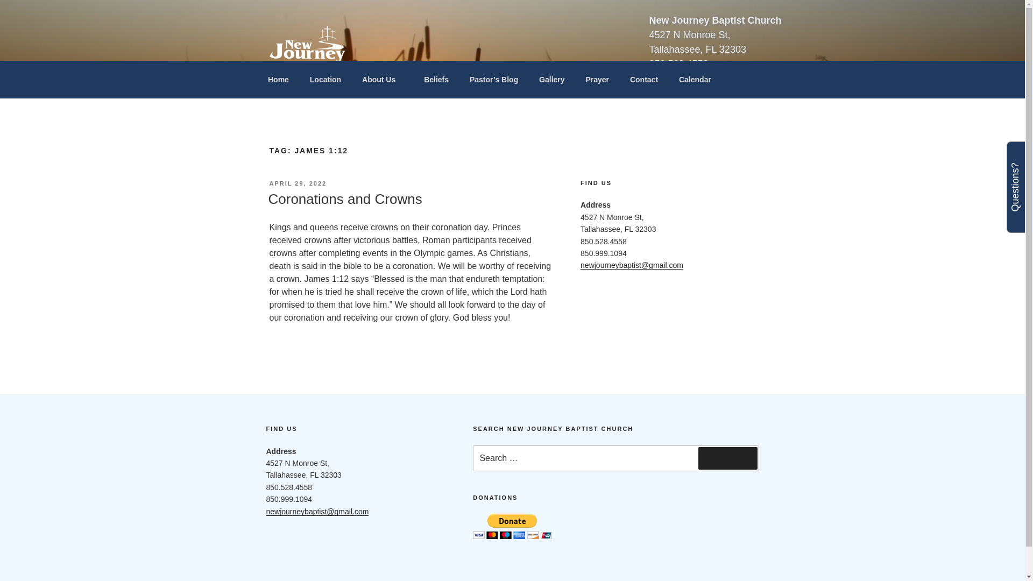 The width and height of the screenshot is (1033, 581). What do you see at coordinates (325, 80) in the screenshot?
I see `Location` at bounding box center [325, 80].